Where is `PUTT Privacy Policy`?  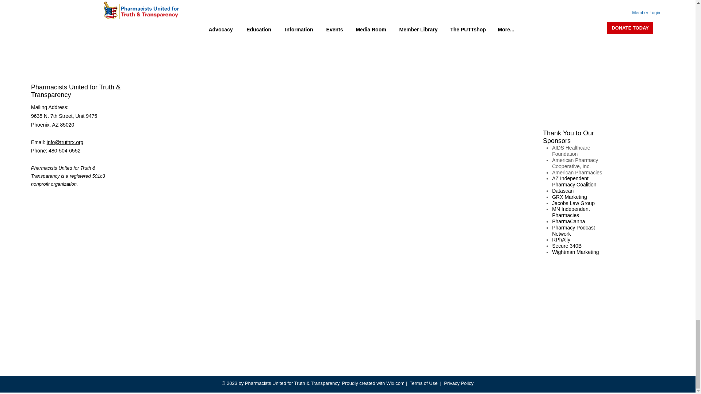 PUTT Privacy Policy is located at coordinates (54, 26).